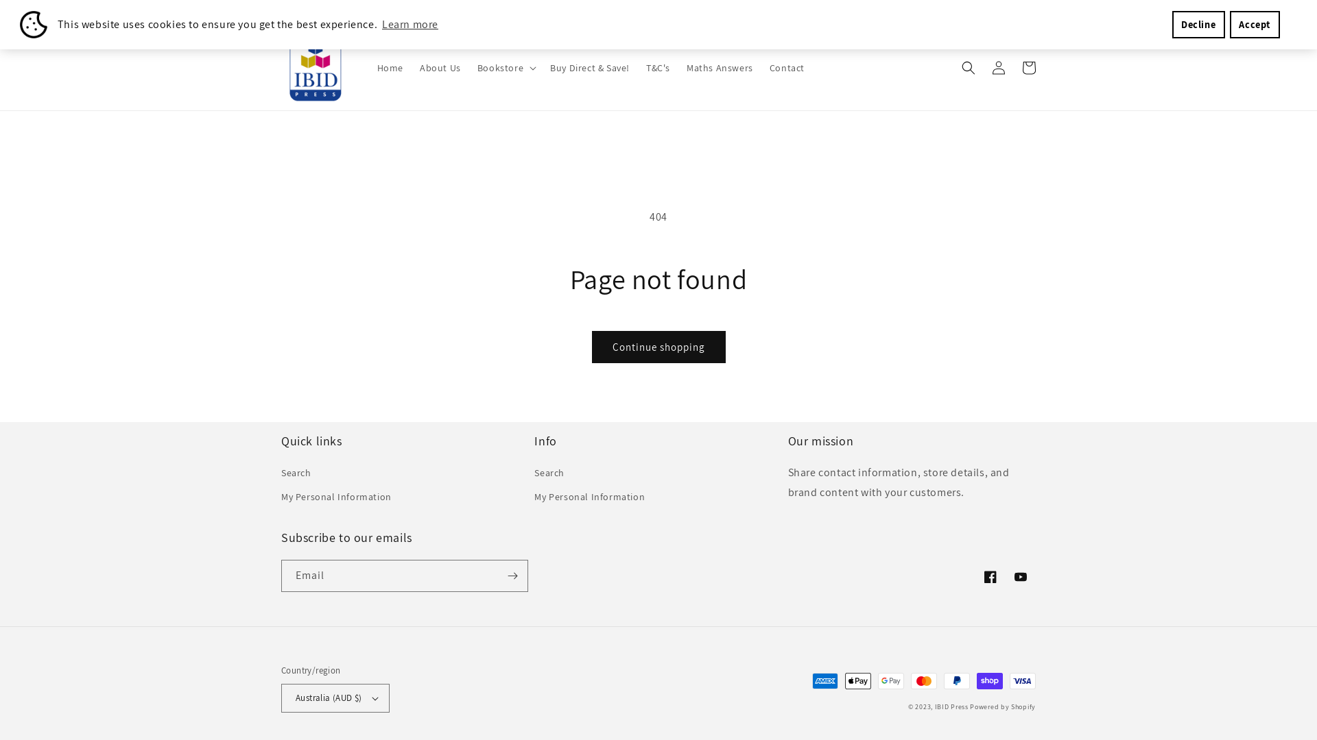 The width and height of the screenshot is (1317, 740). Describe the element at coordinates (952, 707) in the screenshot. I see `IBID Press` at that location.